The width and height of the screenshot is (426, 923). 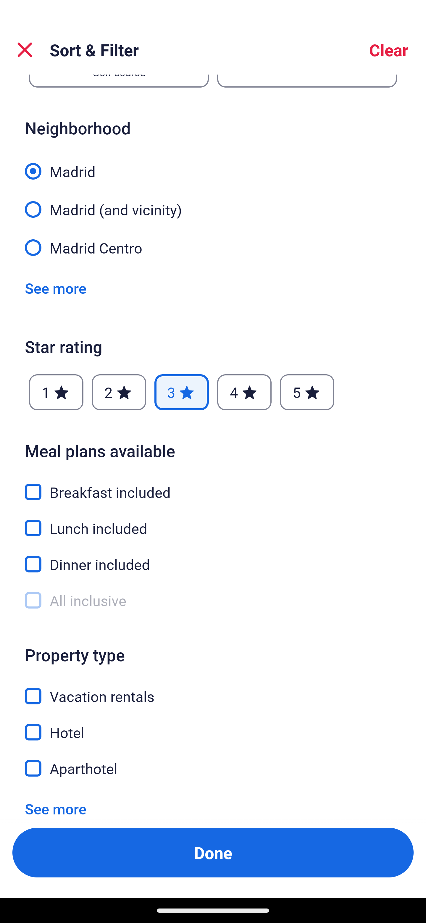 I want to click on Clear, so click(x=389, y=50).